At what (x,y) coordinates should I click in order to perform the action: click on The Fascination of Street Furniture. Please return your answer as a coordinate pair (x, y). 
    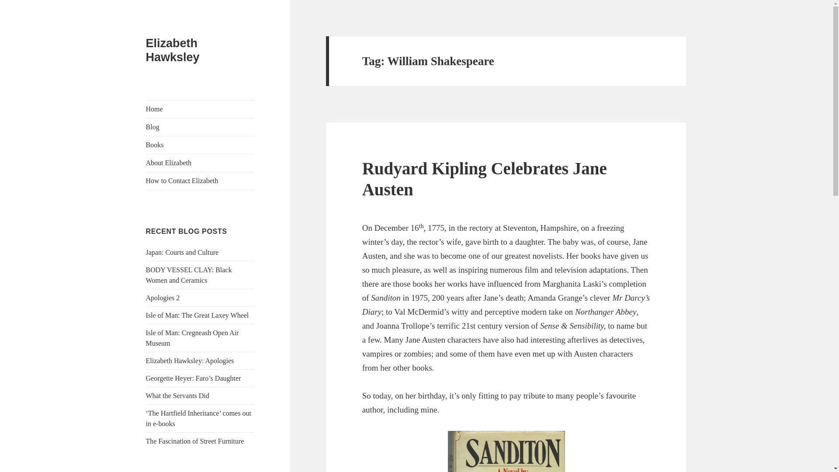
    Looking at the image, I should click on (195, 441).